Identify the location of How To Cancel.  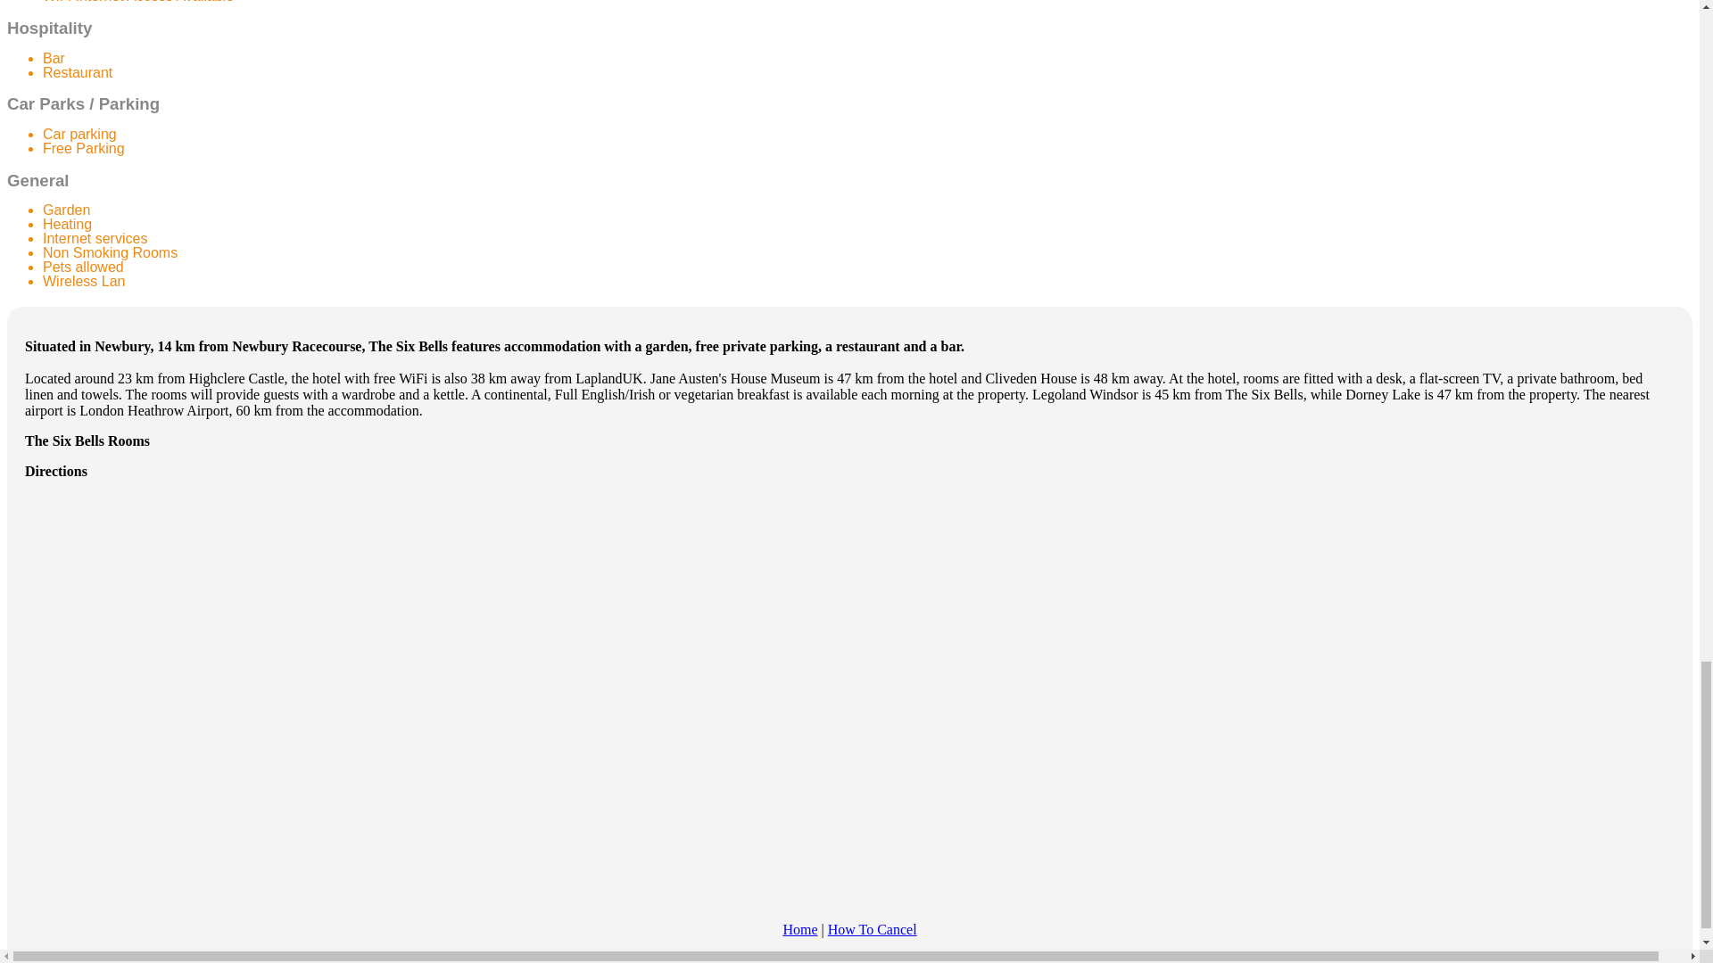
(872, 929).